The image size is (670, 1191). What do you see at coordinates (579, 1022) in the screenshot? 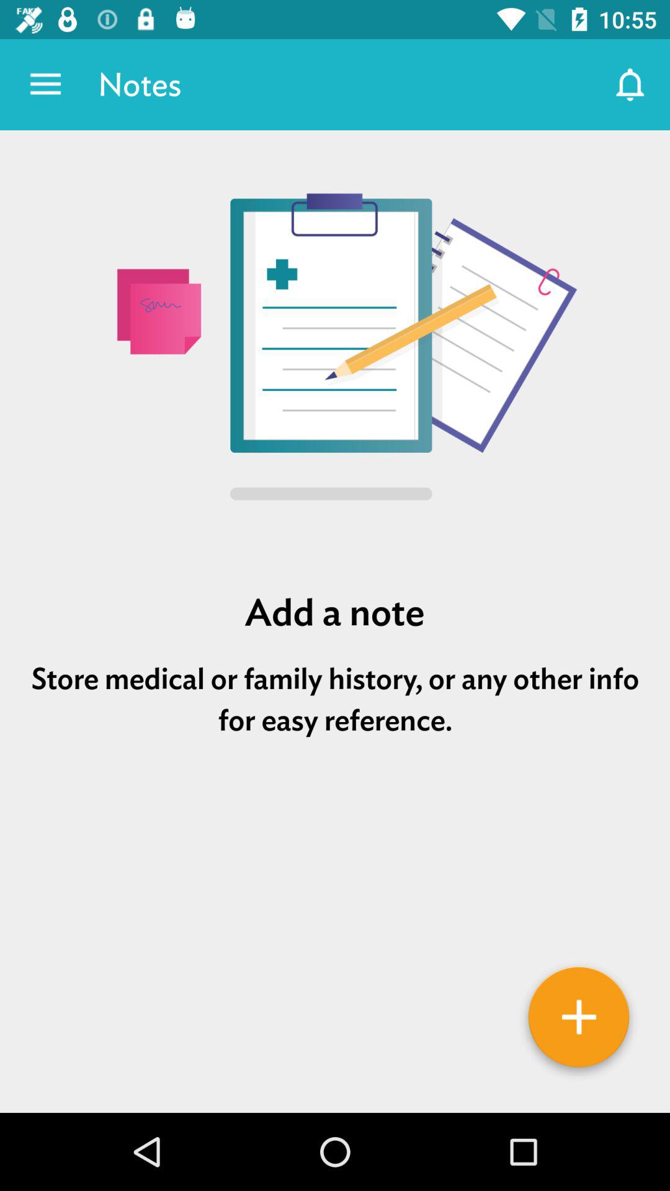
I see `add a new note` at bounding box center [579, 1022].